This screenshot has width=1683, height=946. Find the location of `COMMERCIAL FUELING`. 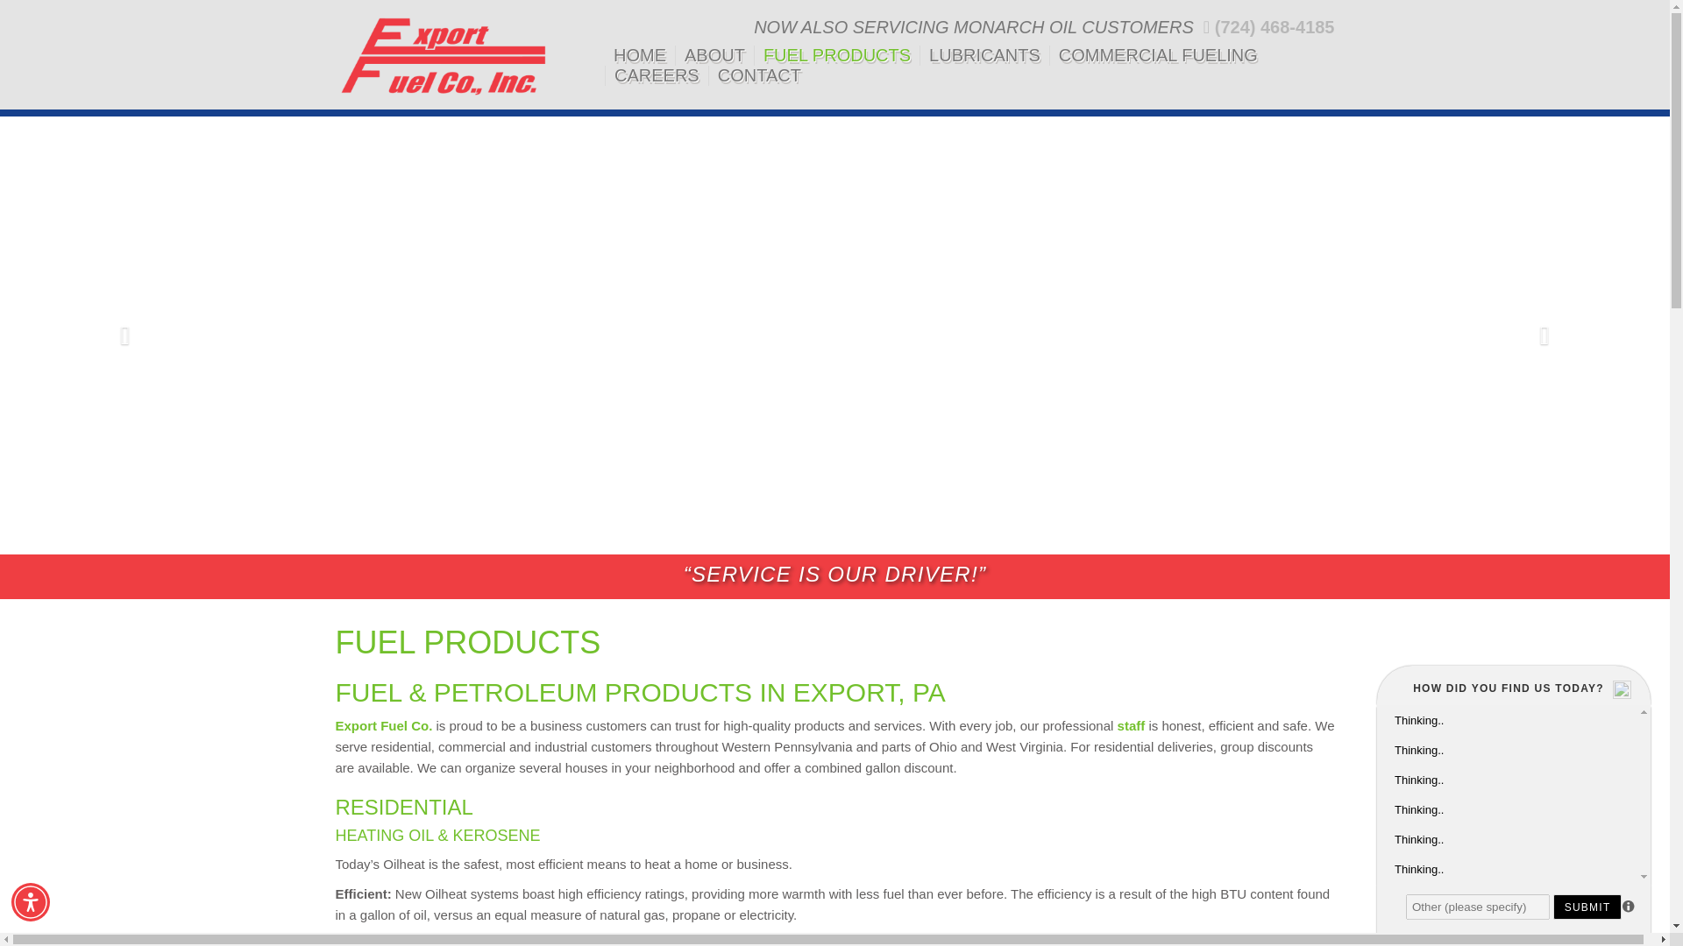

COMMERCIAL FUELING is located at coordinates (1159, 54).